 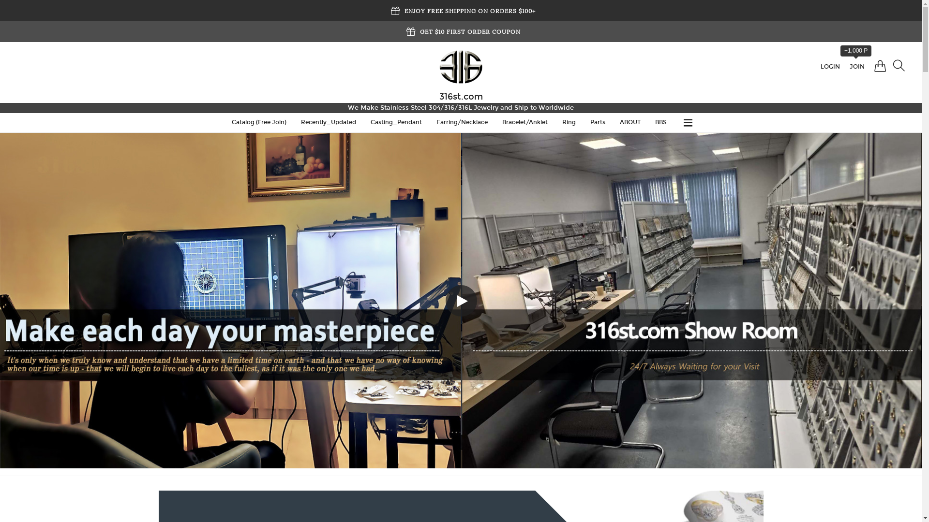 What do you see at coordinates (857, 67) in the screenshot?
I see `JOIN` at bounding box center [857, 67].